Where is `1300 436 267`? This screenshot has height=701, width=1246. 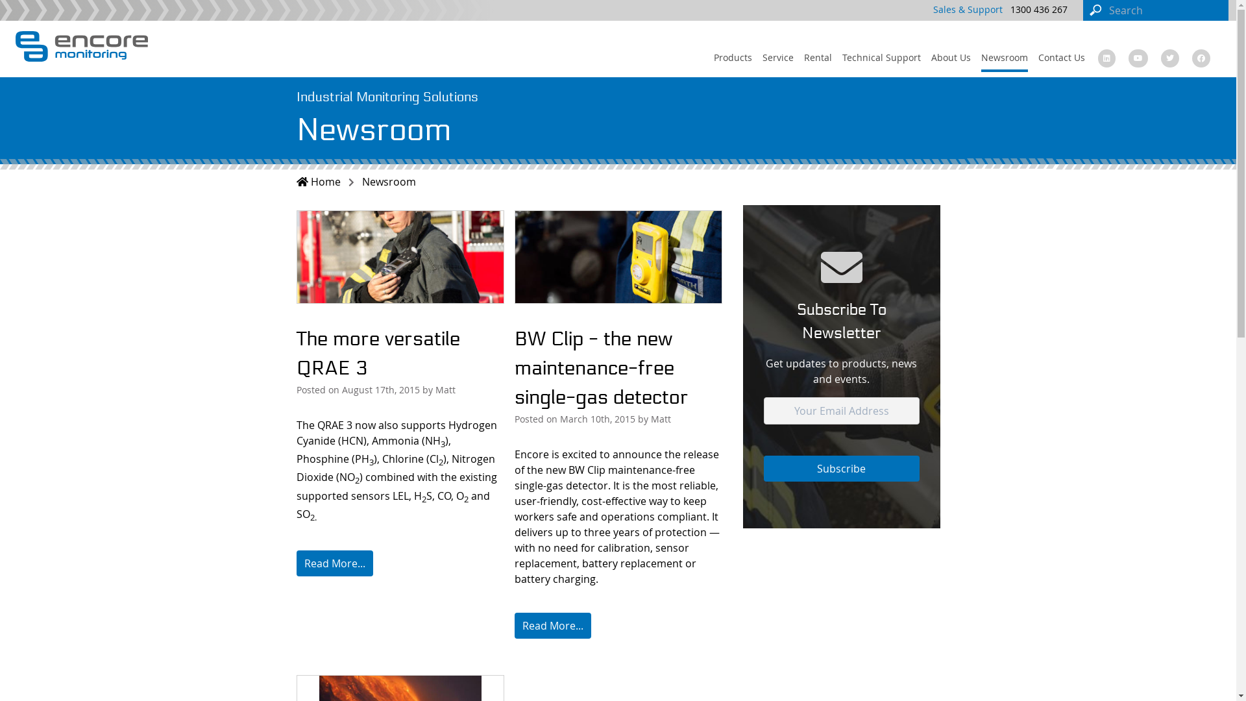
1300 436 267 is located at coordinates (1039, 9).